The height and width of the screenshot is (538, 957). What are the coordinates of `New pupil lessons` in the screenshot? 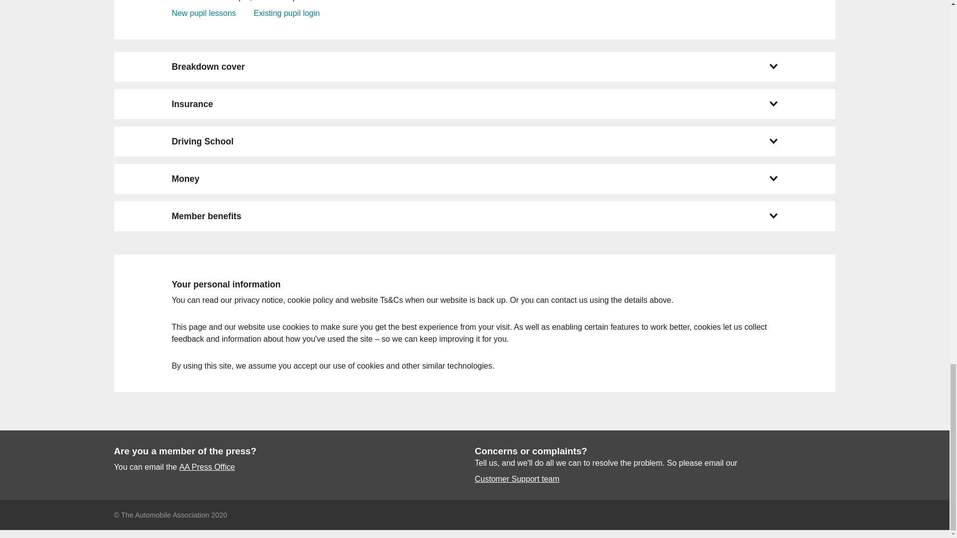 It's located at (203, 13).